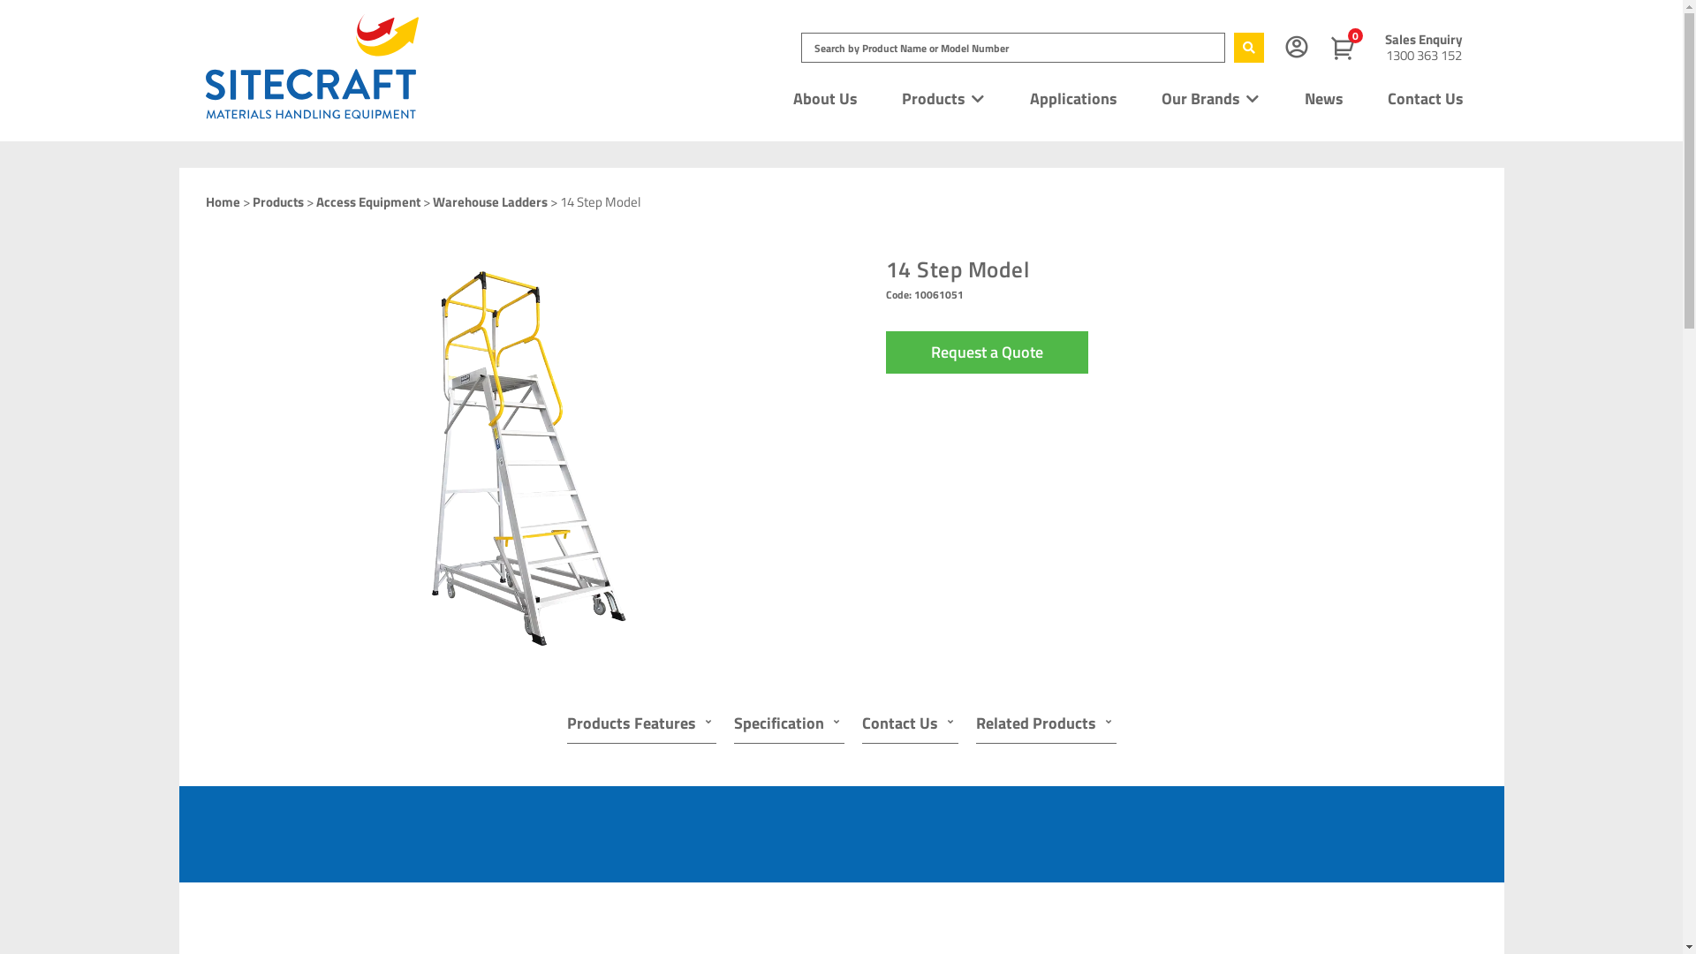  I want to click on Specification, so click(788, 724).